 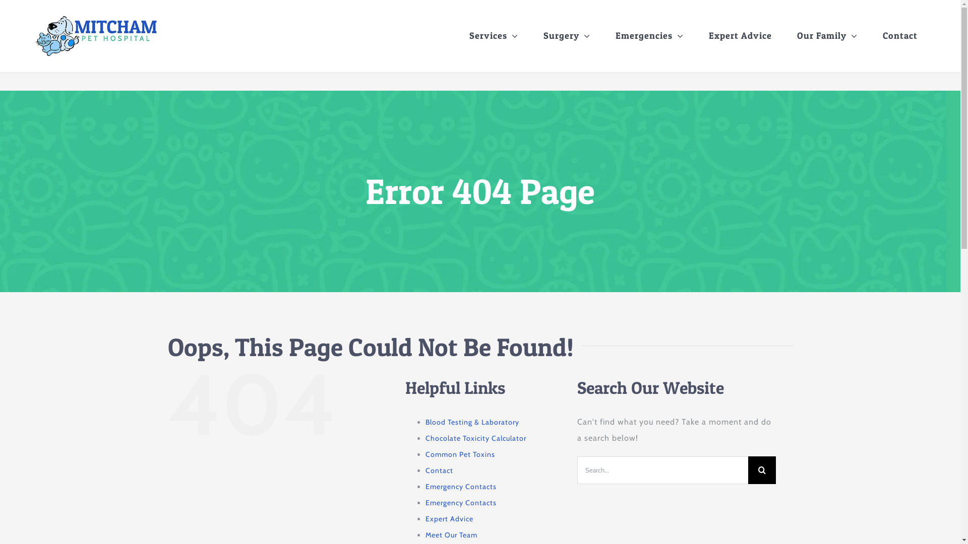 I want to click on Contact, so click(x=440, y=470).